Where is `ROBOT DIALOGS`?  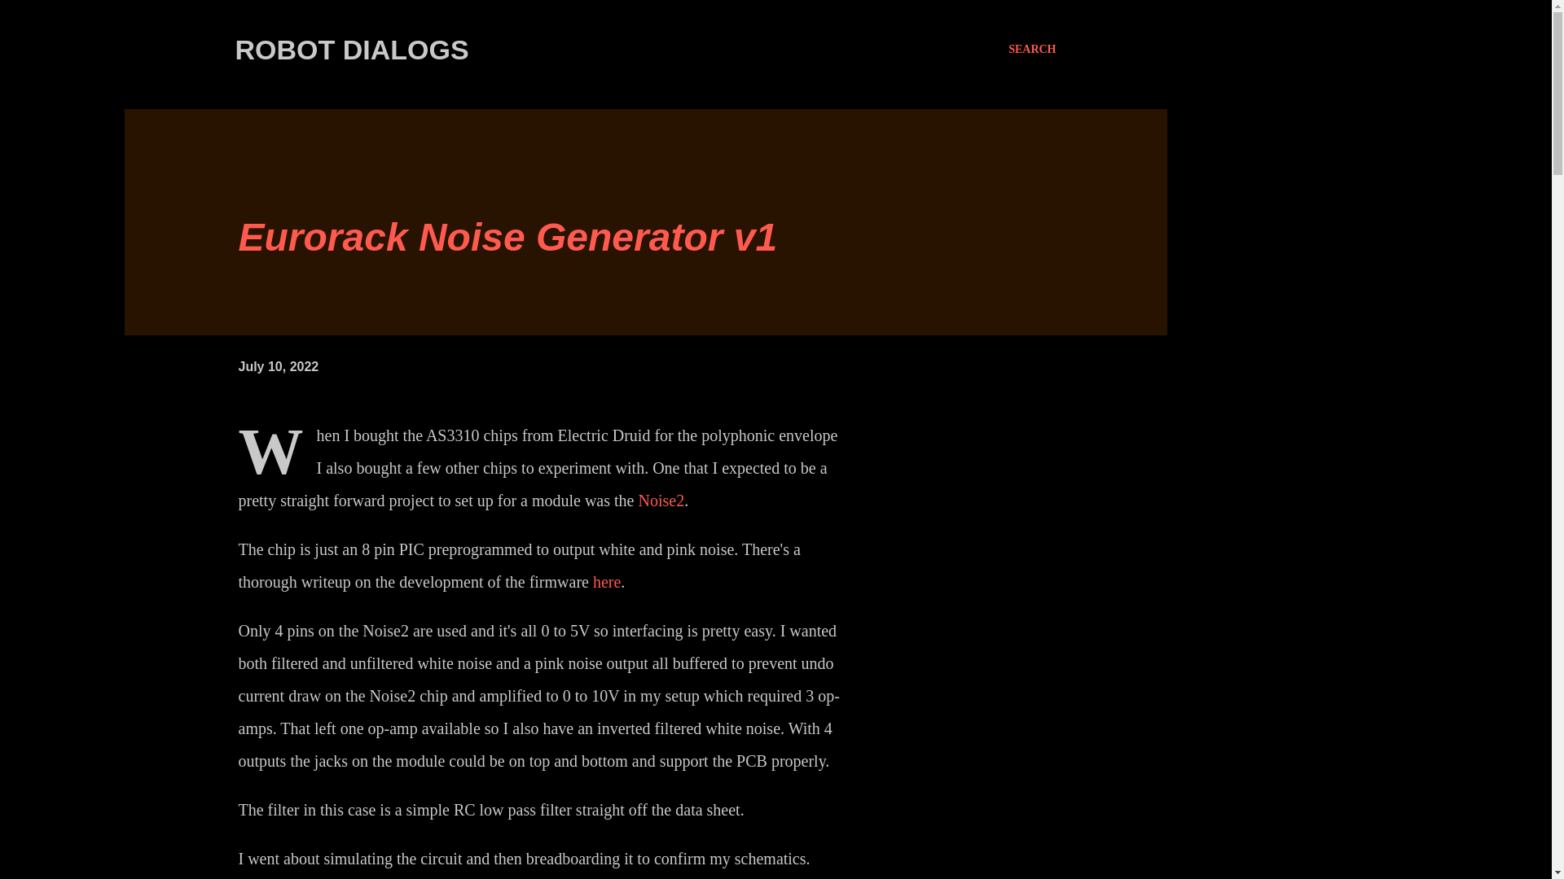 ROBOT DIALOGS is located at coordinates (351, 49).